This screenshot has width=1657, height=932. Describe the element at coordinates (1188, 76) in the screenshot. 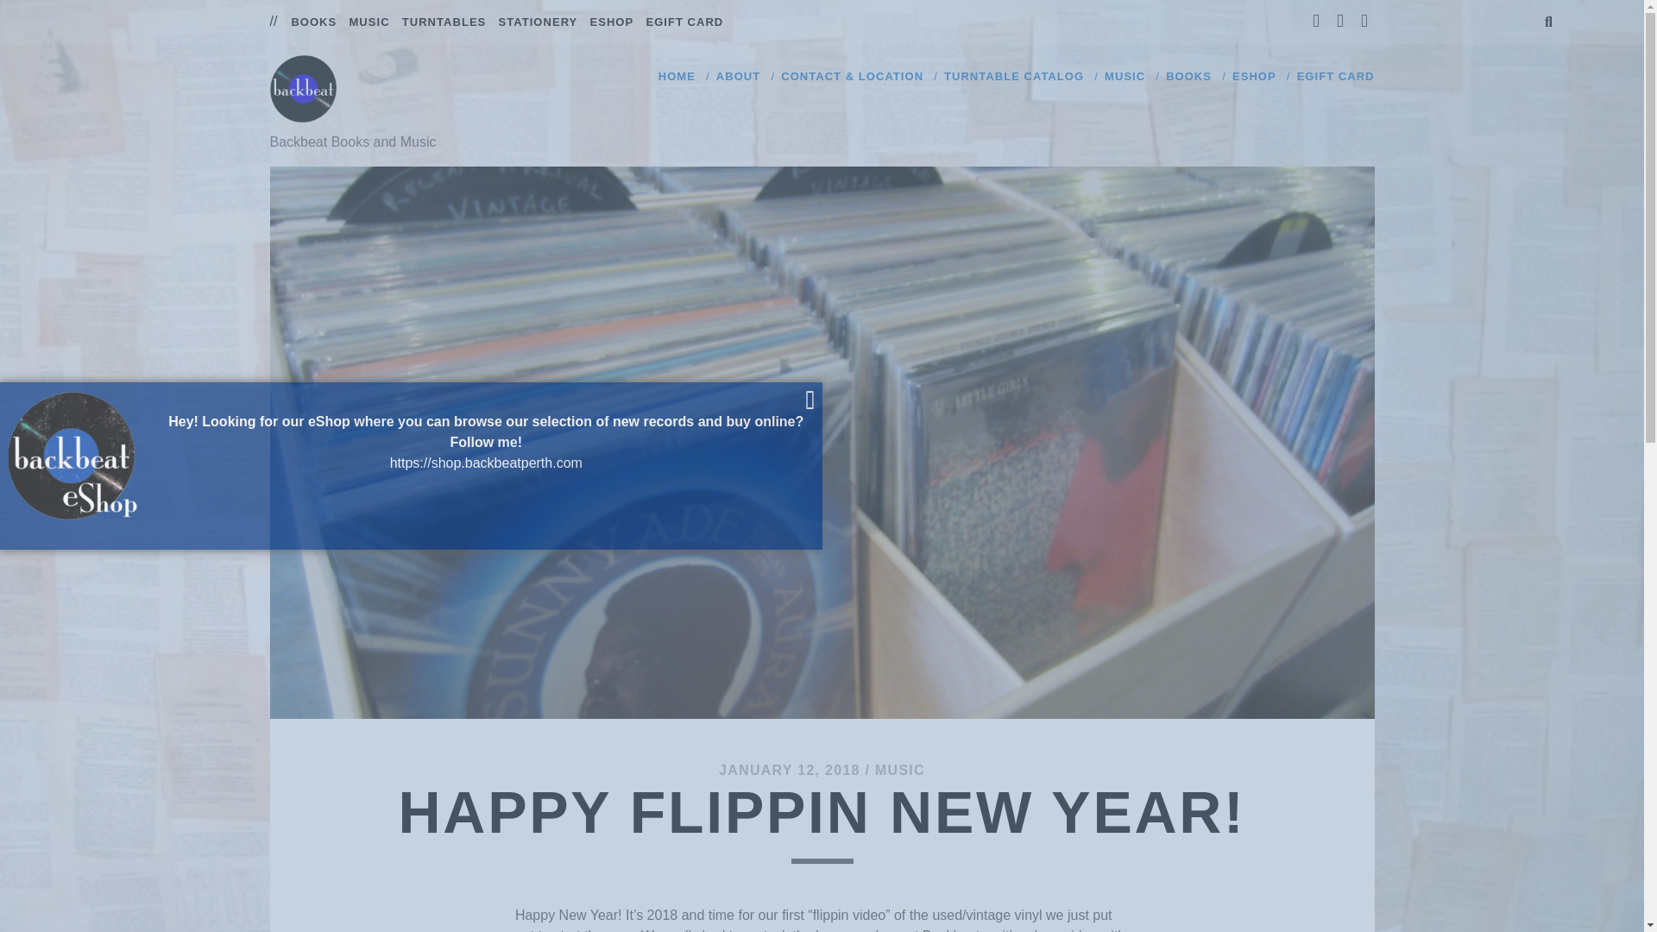

I see `BOOKS` at that location.